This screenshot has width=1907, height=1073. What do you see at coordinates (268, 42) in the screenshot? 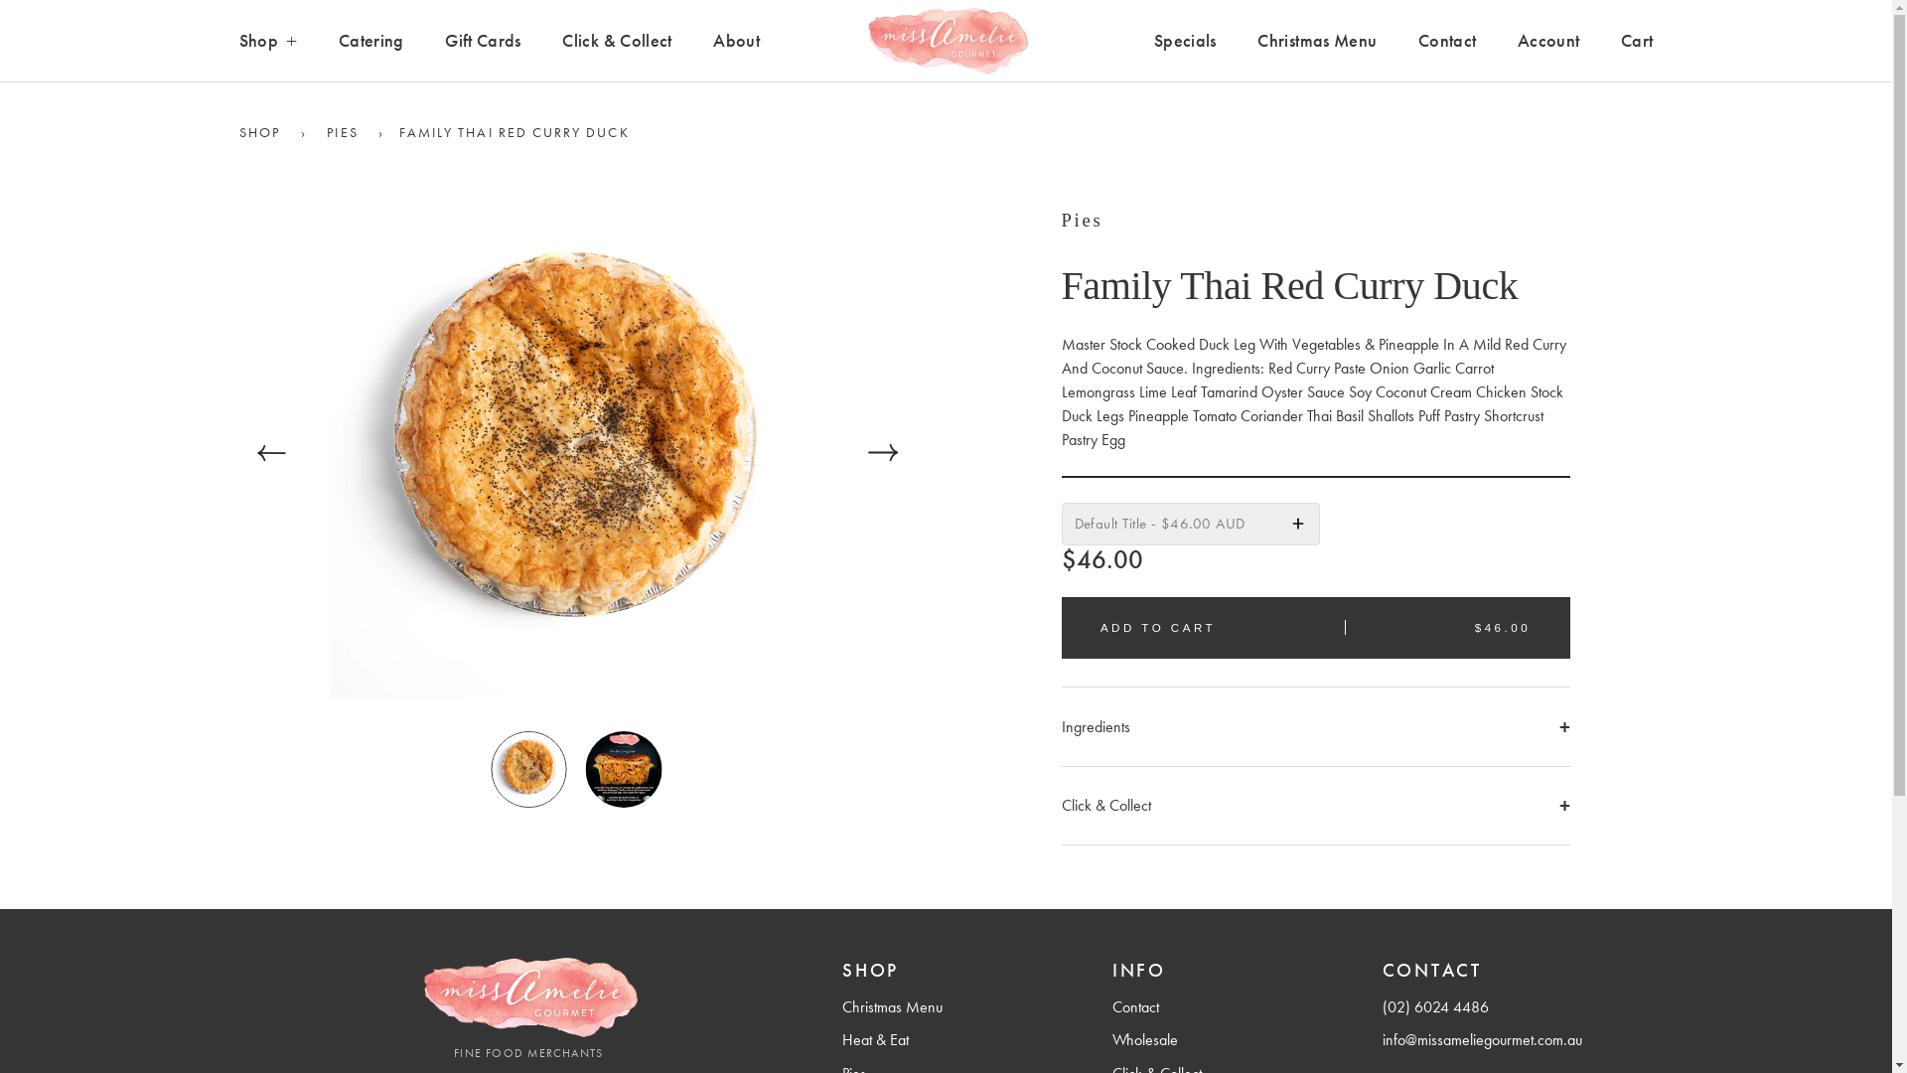
I see `Shop` at bounding box center [268, 42].